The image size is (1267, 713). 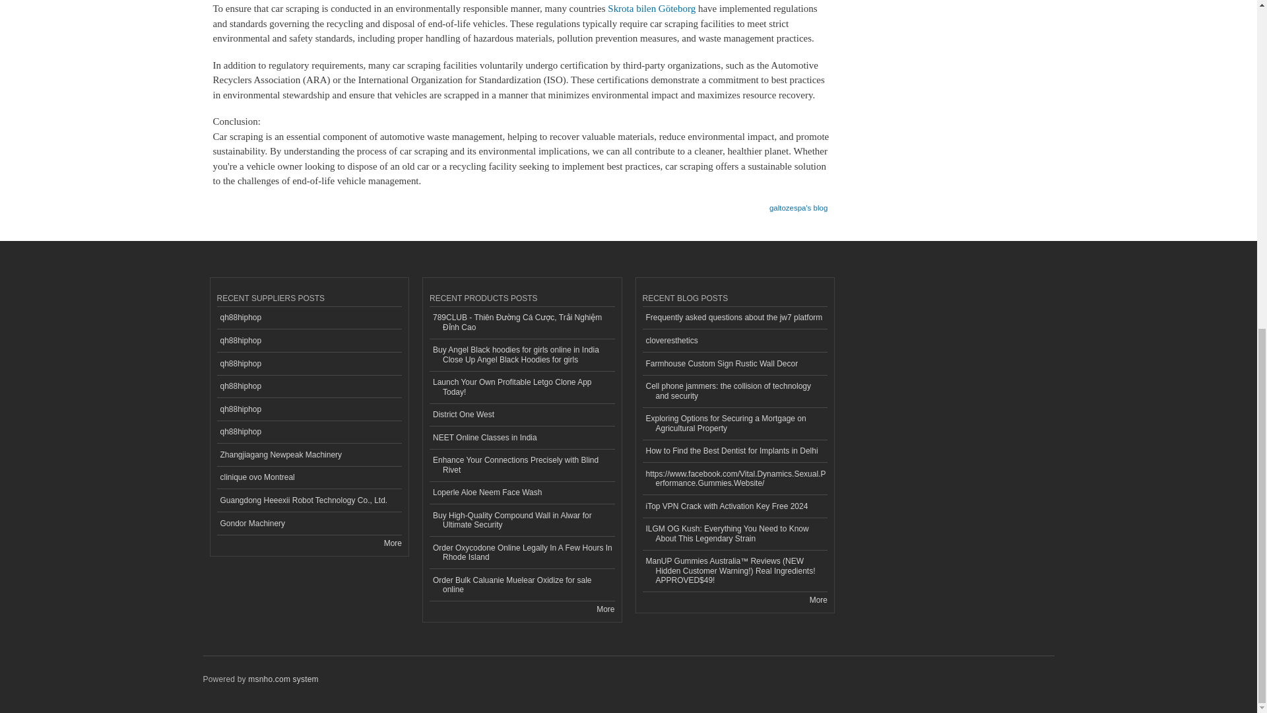 I want to click on galtozespa's blog, so click(x=798, y=203).